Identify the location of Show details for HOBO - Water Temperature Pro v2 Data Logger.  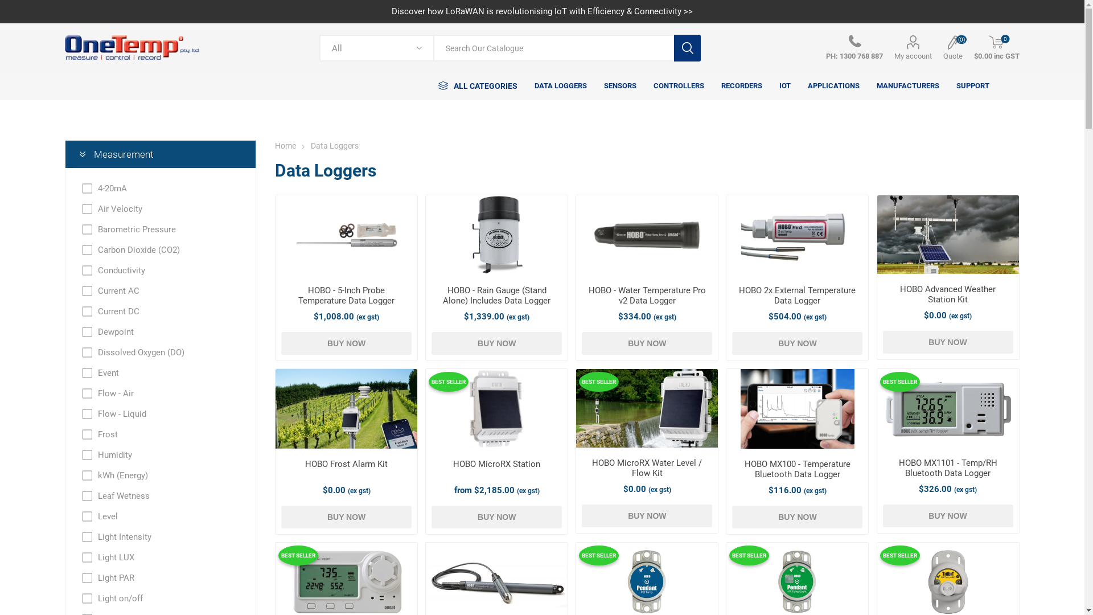
(647, 236).